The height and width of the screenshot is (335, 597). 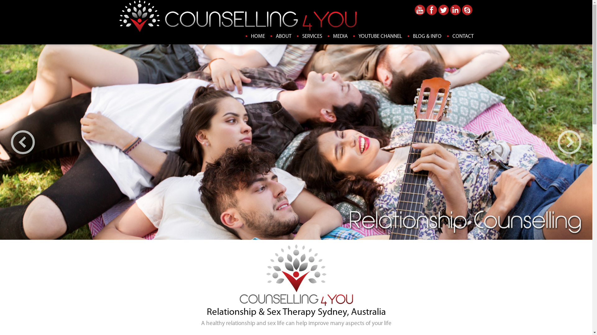 I want to click on CONTACT, so click(x=463, y=37).